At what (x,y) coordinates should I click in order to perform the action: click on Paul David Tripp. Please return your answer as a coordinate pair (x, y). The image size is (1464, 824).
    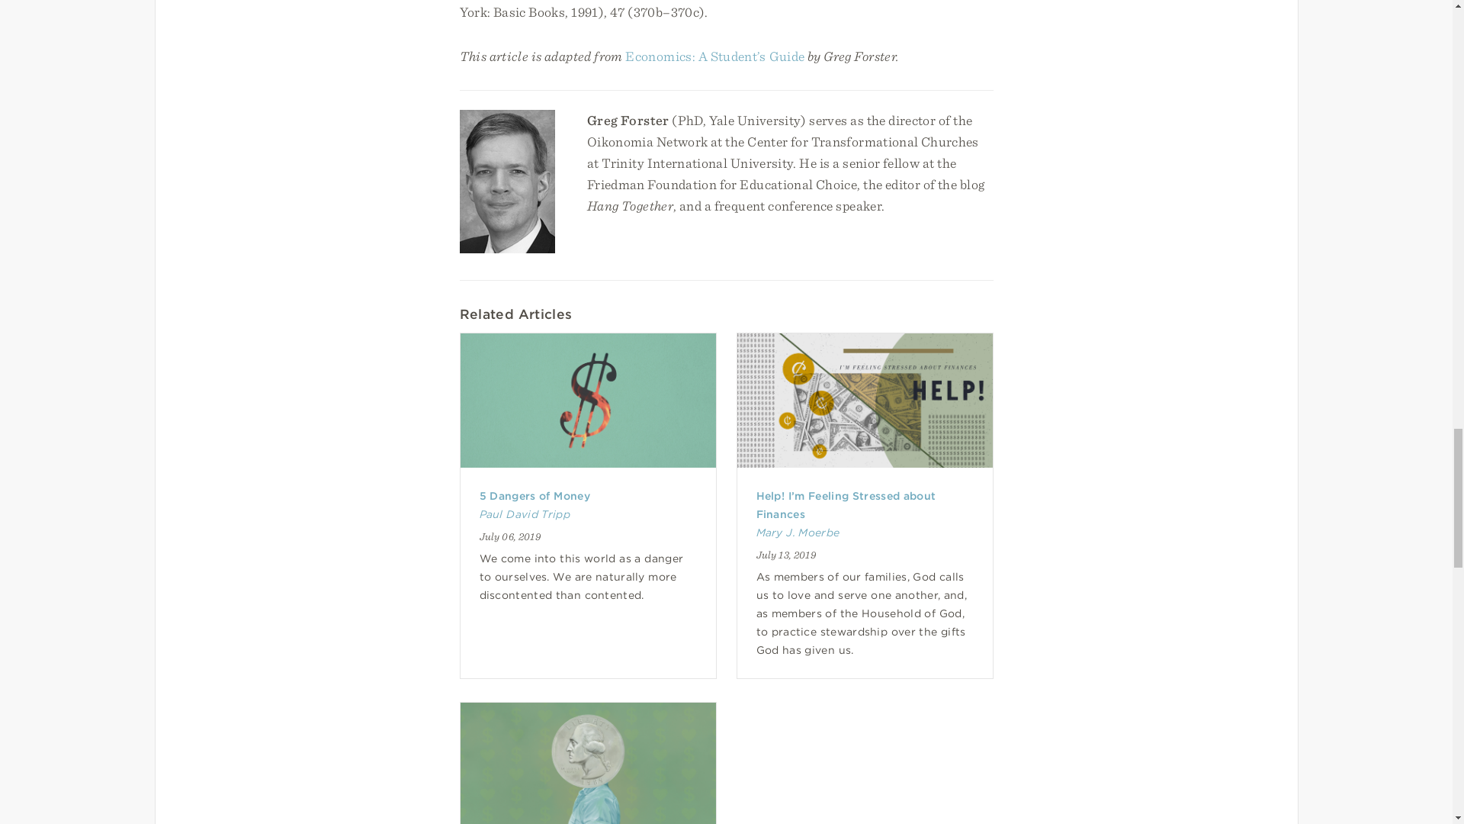
    Looking at the image, I should click on (523, 514).